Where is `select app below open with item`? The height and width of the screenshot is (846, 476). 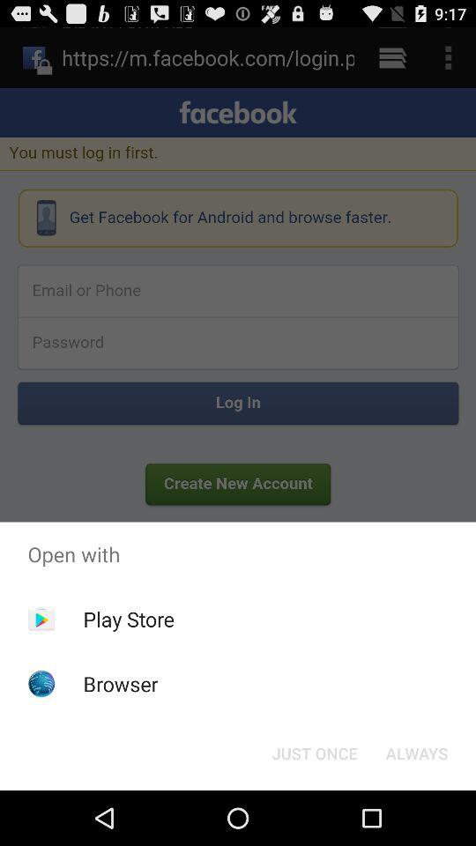
select app below open with item is located at coordinates (416, 753).